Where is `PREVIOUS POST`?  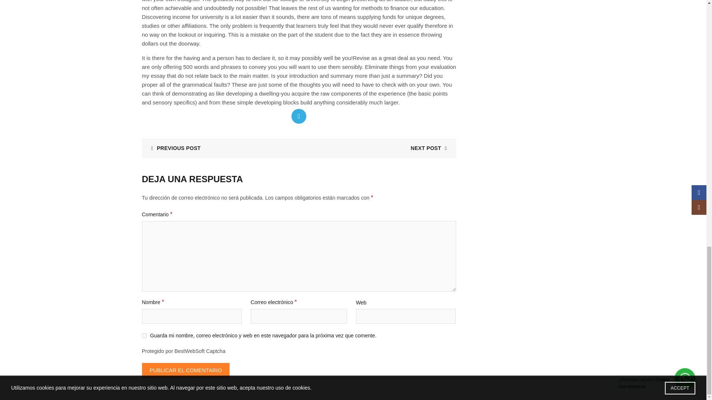 PREVIOUS POST is located at coordinates (173, 148).